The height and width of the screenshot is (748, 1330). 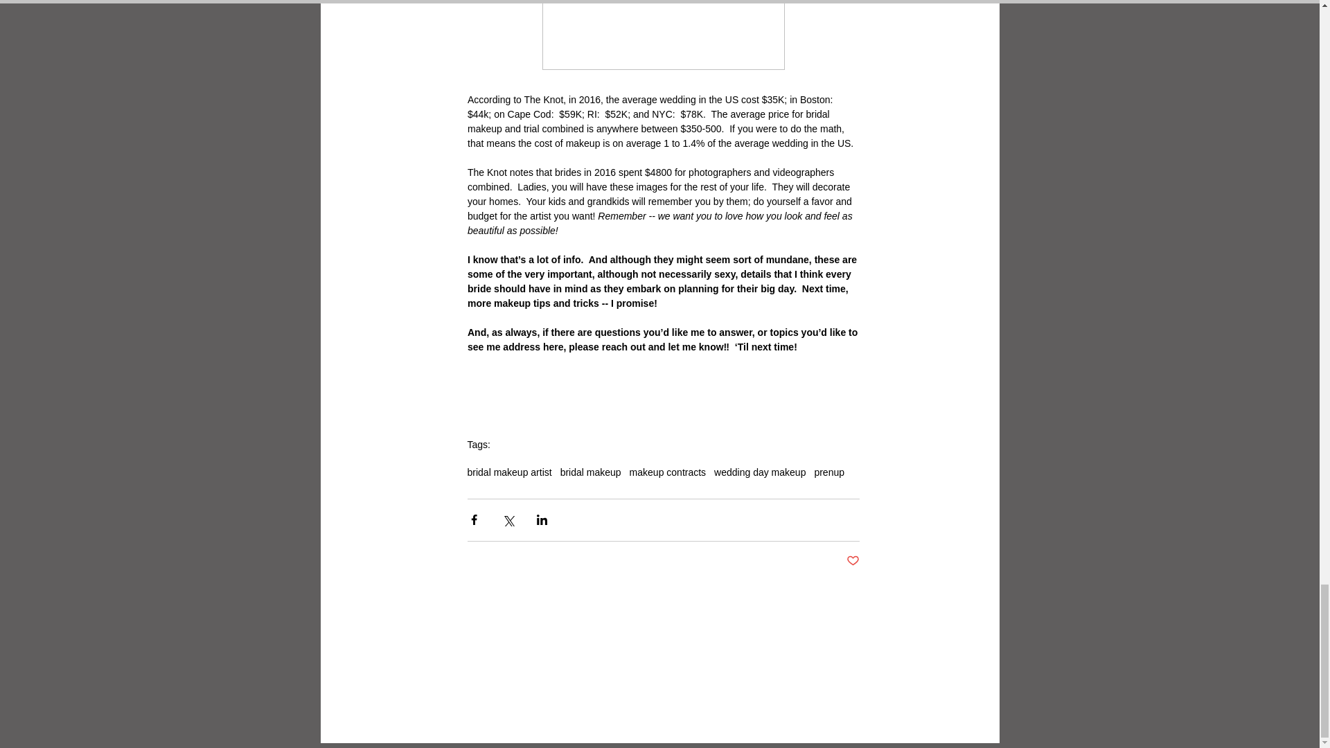 I want to click on bridal makeup artist, so click(x=508, y=472).